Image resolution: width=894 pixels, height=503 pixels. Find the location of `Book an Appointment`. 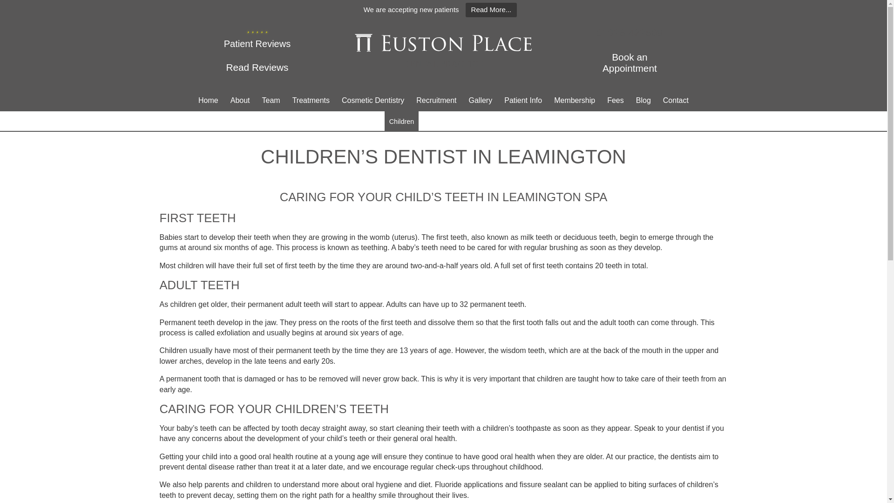

Book an Appointment is located at coordinates (629, 63).